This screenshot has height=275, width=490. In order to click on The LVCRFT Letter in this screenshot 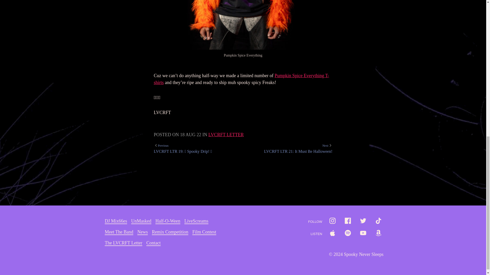, I will do `click(298, 149)`.